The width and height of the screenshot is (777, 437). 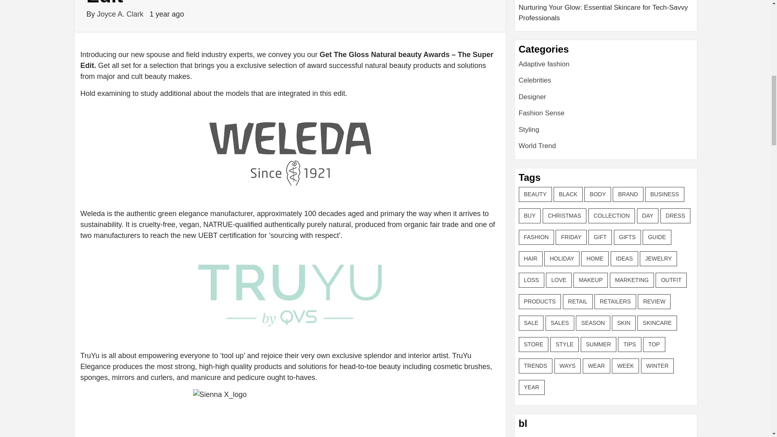 I want to click on Joyce A. Clark, so click(x=121, y=14).